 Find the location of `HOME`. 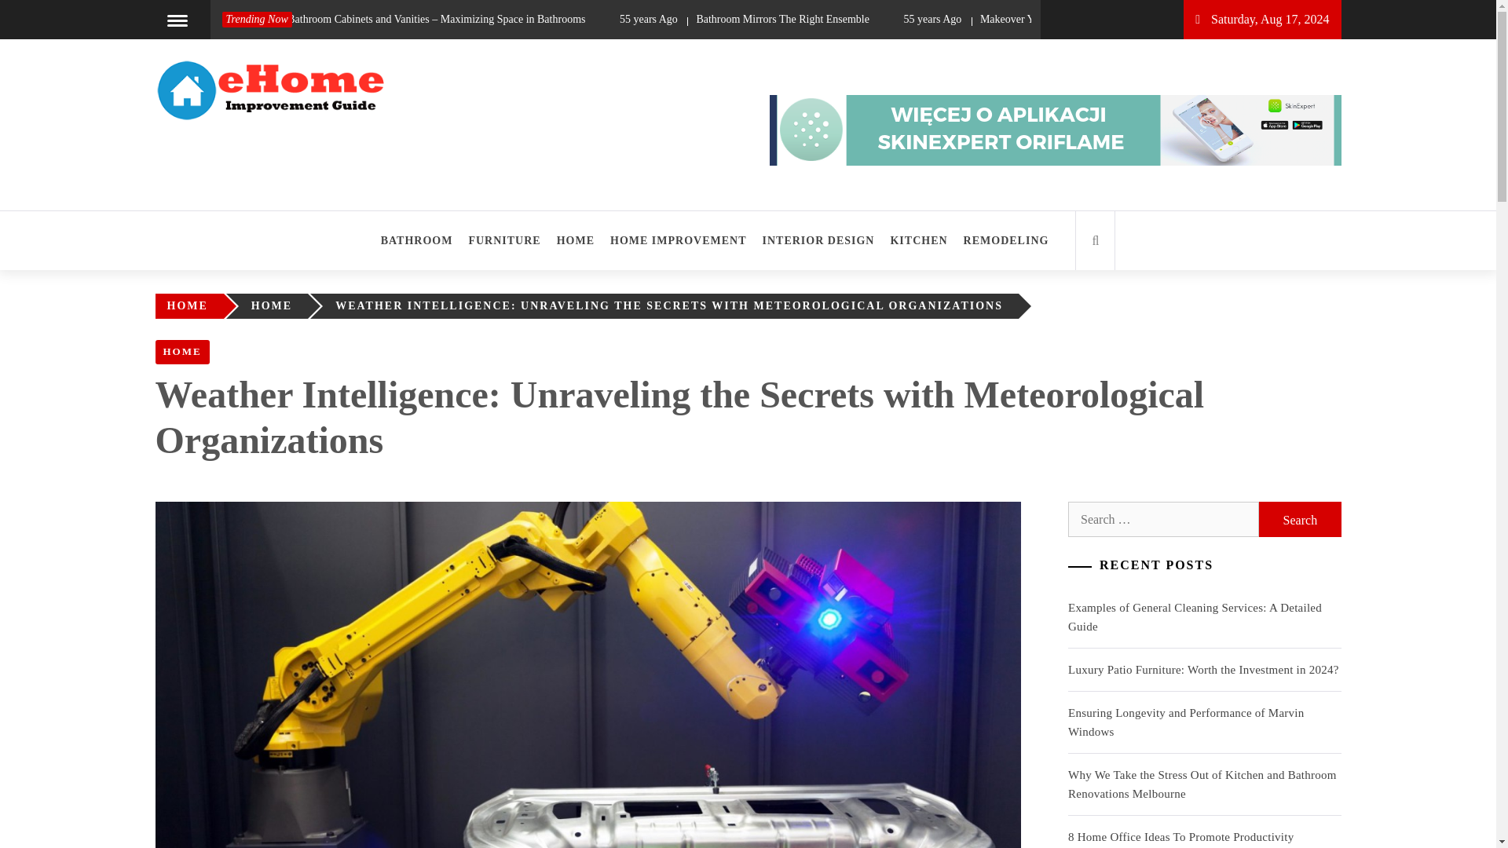

HOME is located at coordinates (276, 306).